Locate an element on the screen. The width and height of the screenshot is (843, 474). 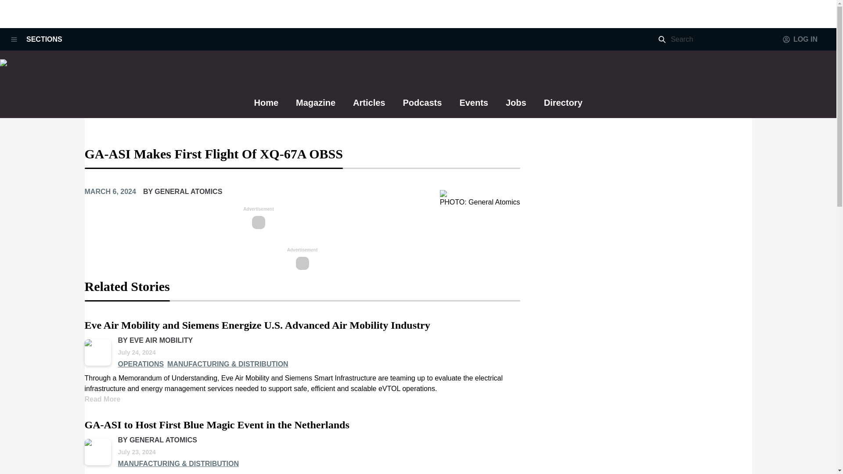
Read More is located at coordinates (102, 399).